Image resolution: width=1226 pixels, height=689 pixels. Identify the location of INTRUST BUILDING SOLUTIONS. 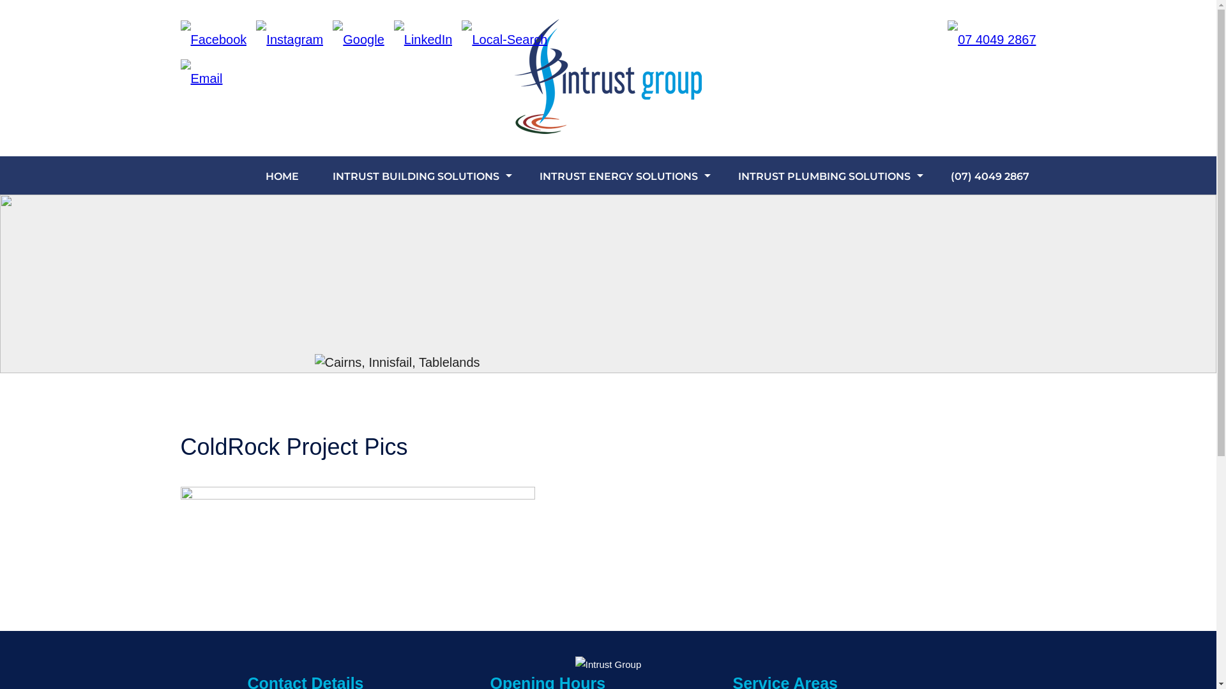
(416, 175).